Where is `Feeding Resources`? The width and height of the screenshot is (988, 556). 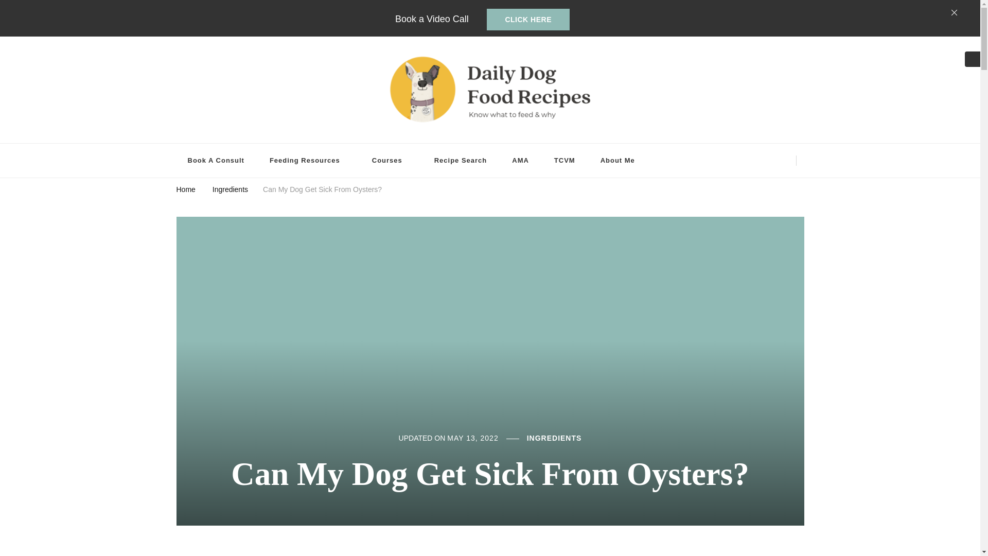
Feeding Resources is located at coordinates (308, 161).